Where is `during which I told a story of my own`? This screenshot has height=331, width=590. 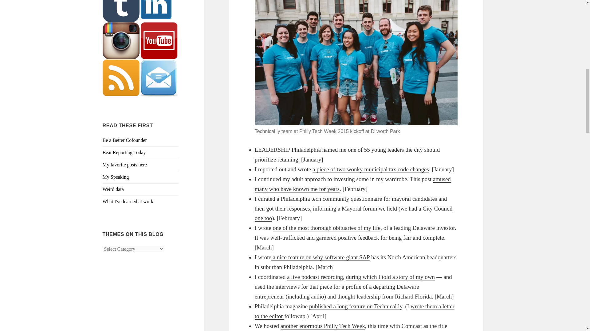 during which I told a story of my own is located at coordinates (390, 277).